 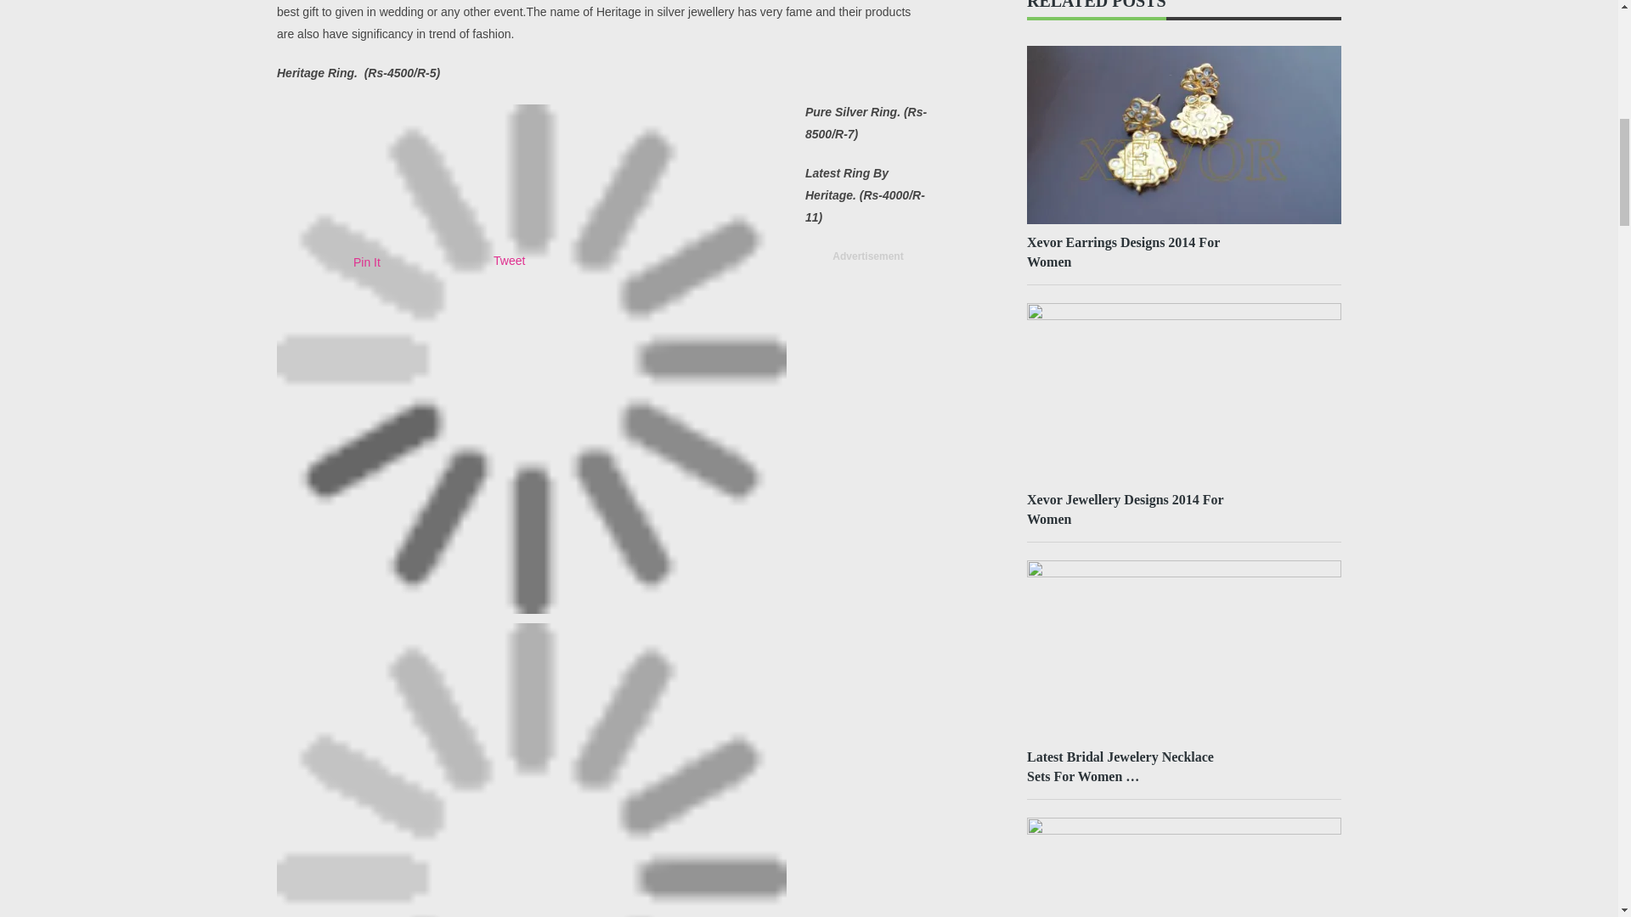 I want to click on Xevor Earrings Designs 2014 For Women, so click(x=1133, y=251).